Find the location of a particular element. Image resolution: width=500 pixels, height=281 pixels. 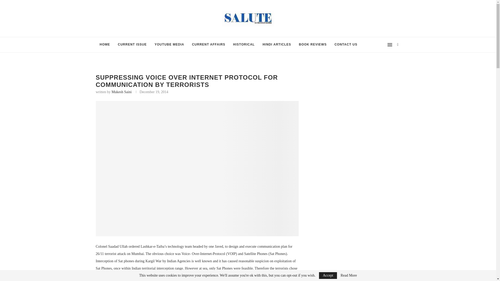

HINDI ARTICLES is located at coordinates (277, 44).